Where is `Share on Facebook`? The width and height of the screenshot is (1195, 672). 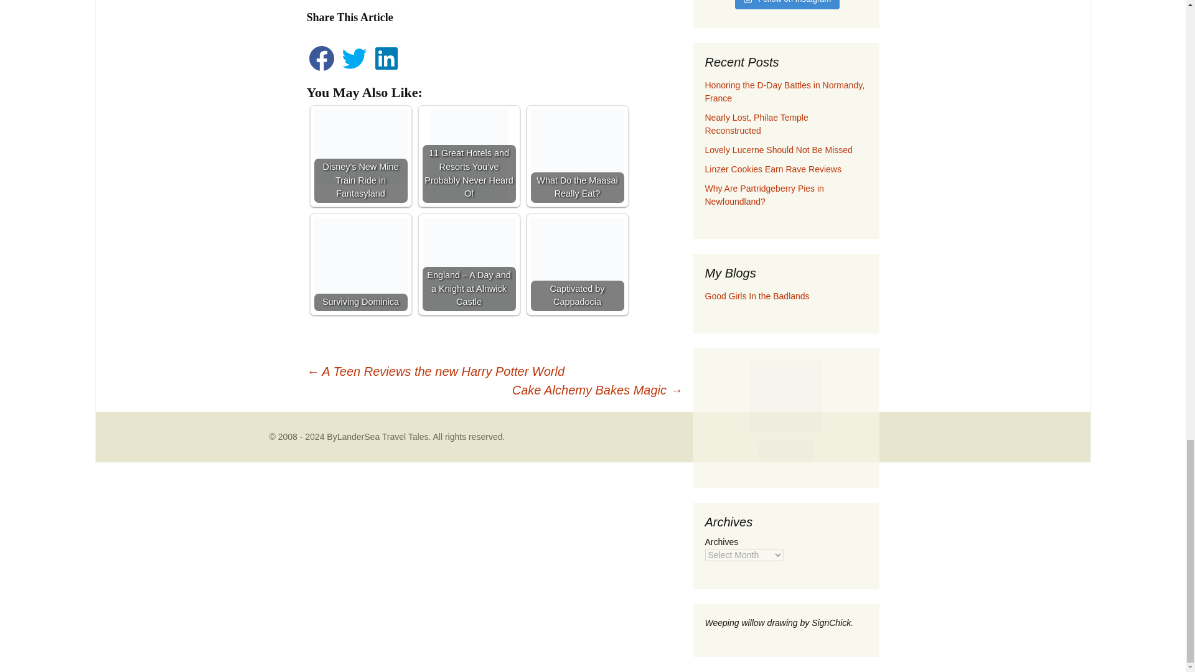
Share on Facebook is located at coordinates (322, 70).